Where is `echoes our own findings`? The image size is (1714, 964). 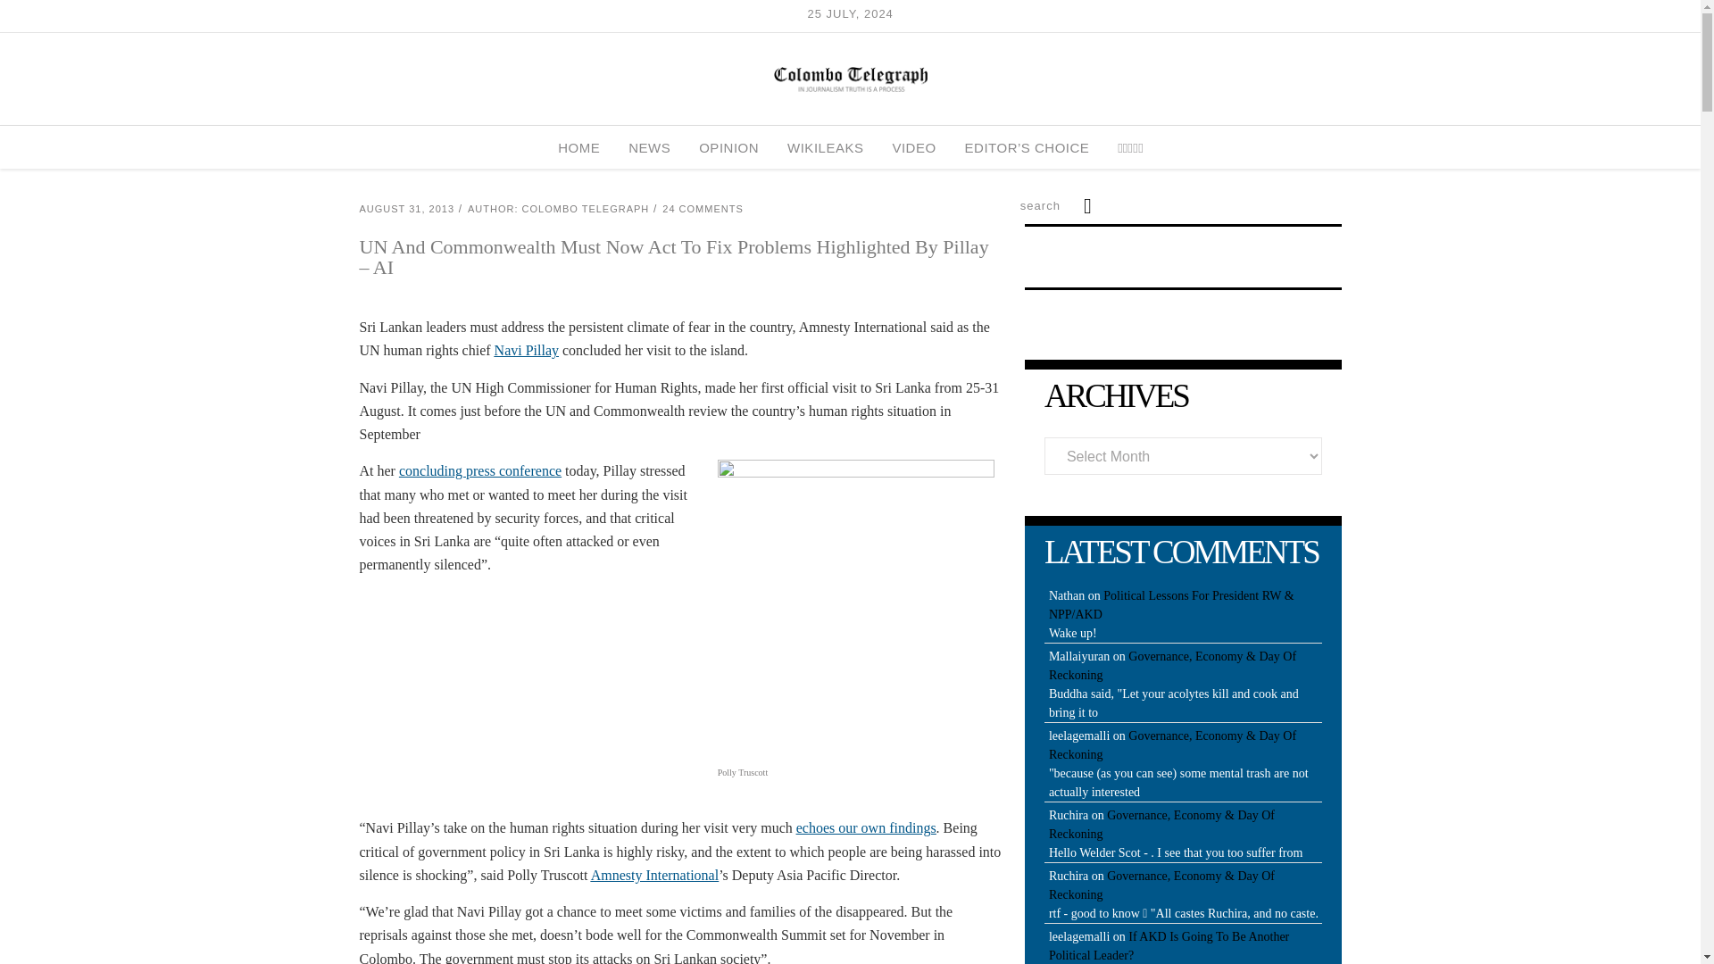 echoes our own findings is located at coordinates (866, 828).